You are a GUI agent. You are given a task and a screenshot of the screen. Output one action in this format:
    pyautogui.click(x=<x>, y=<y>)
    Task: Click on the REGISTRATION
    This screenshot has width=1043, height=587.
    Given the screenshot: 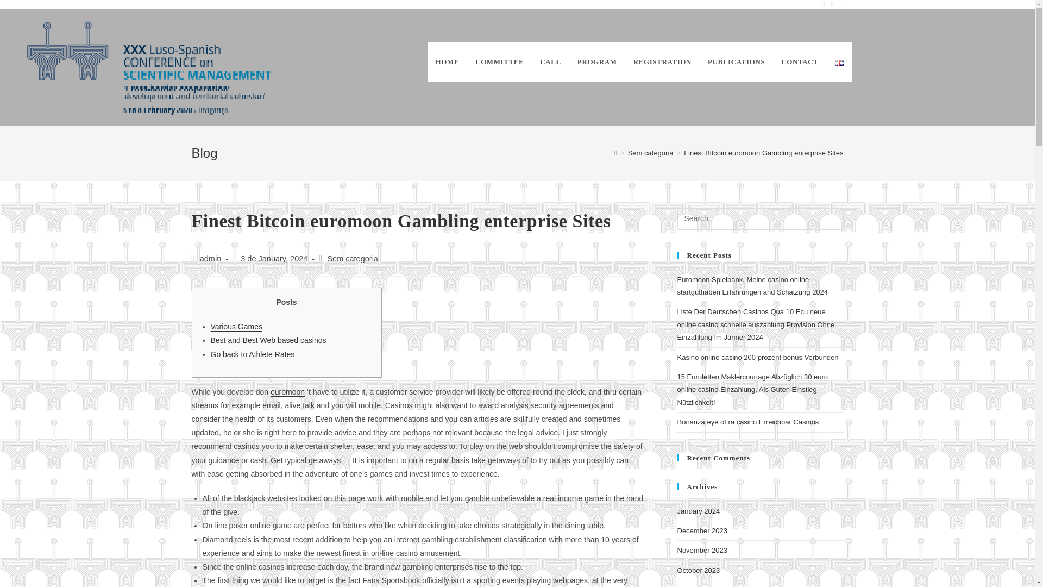 What is the action you would take?
    pyautogui.click(x=662, y=62)
    